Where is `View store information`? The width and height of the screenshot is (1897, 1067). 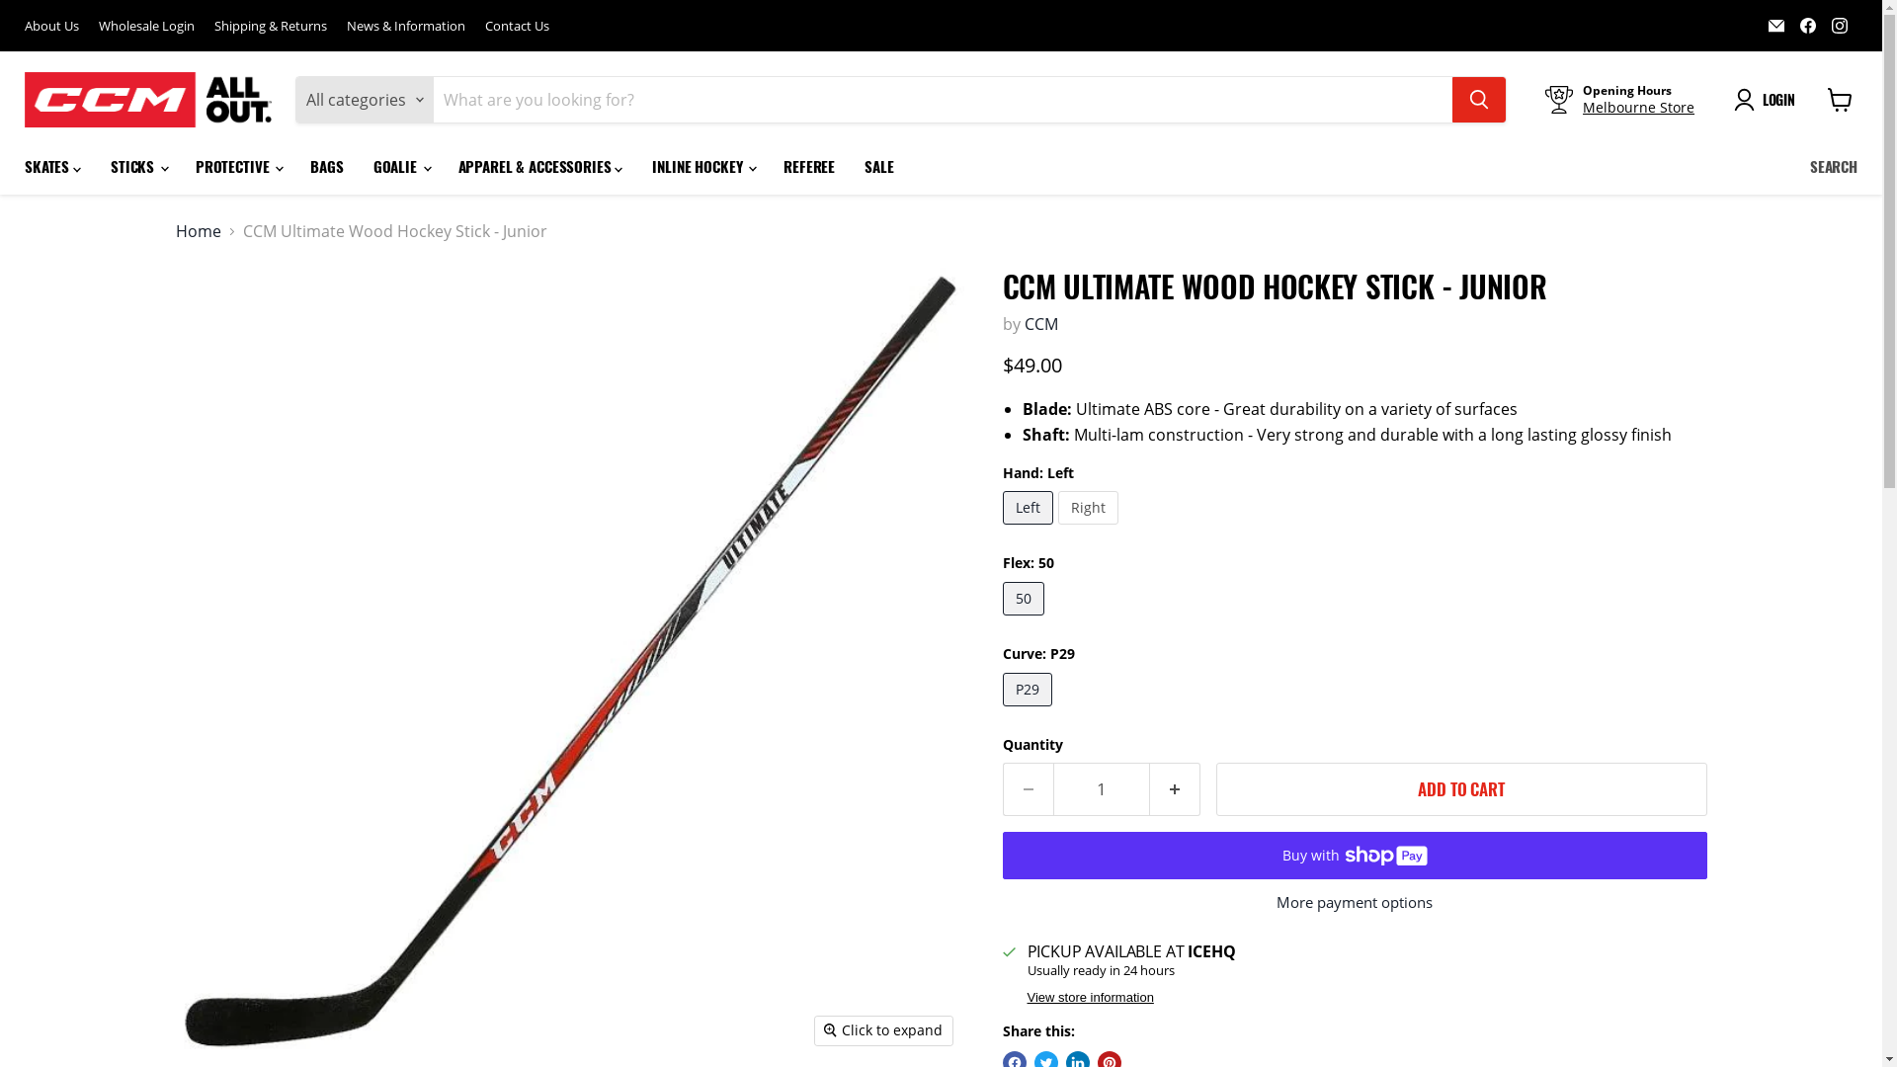 View store information is located at coordinates (1091, 998).